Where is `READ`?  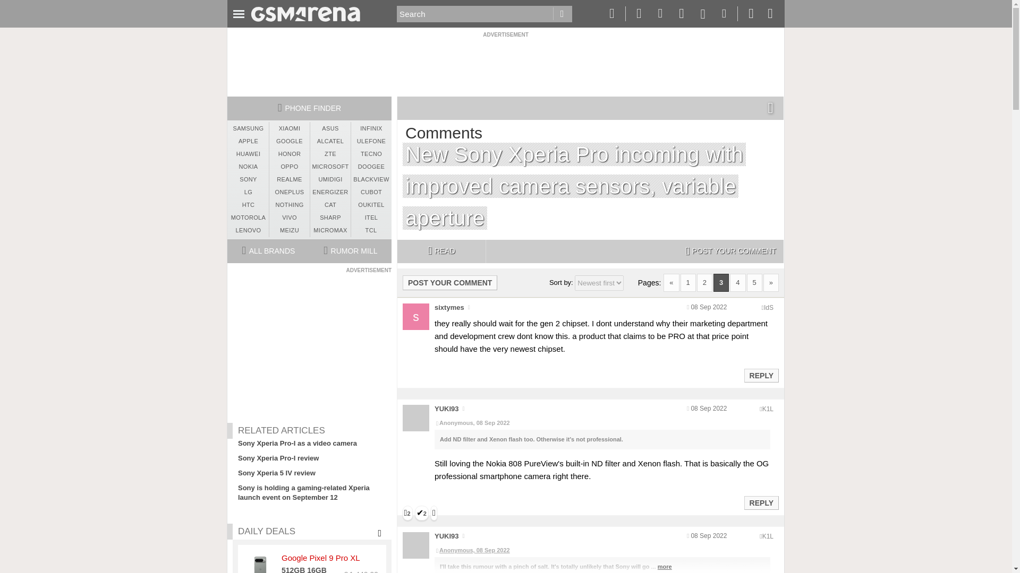 READ is located at coordinates (441, 251).